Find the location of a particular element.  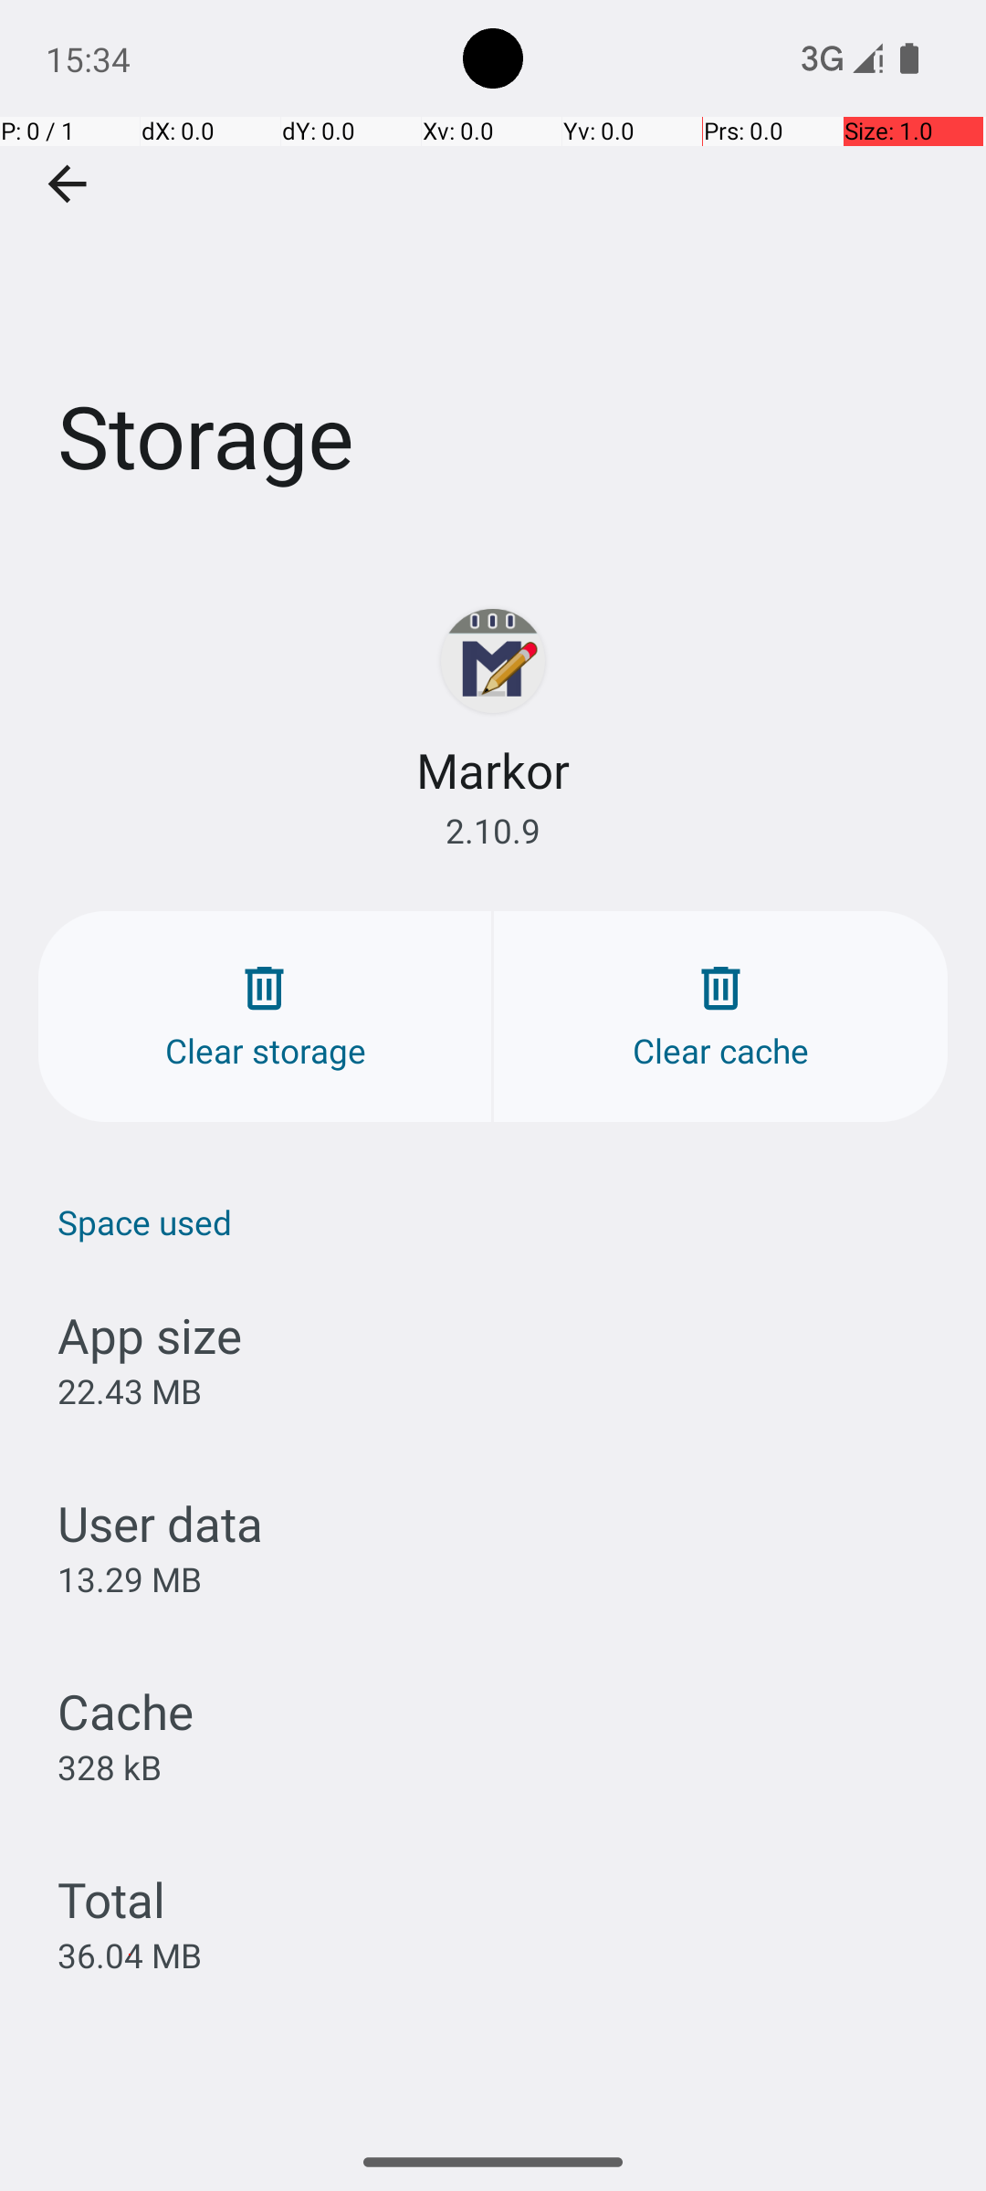

328 kB is located at coordinates (110, 1766).